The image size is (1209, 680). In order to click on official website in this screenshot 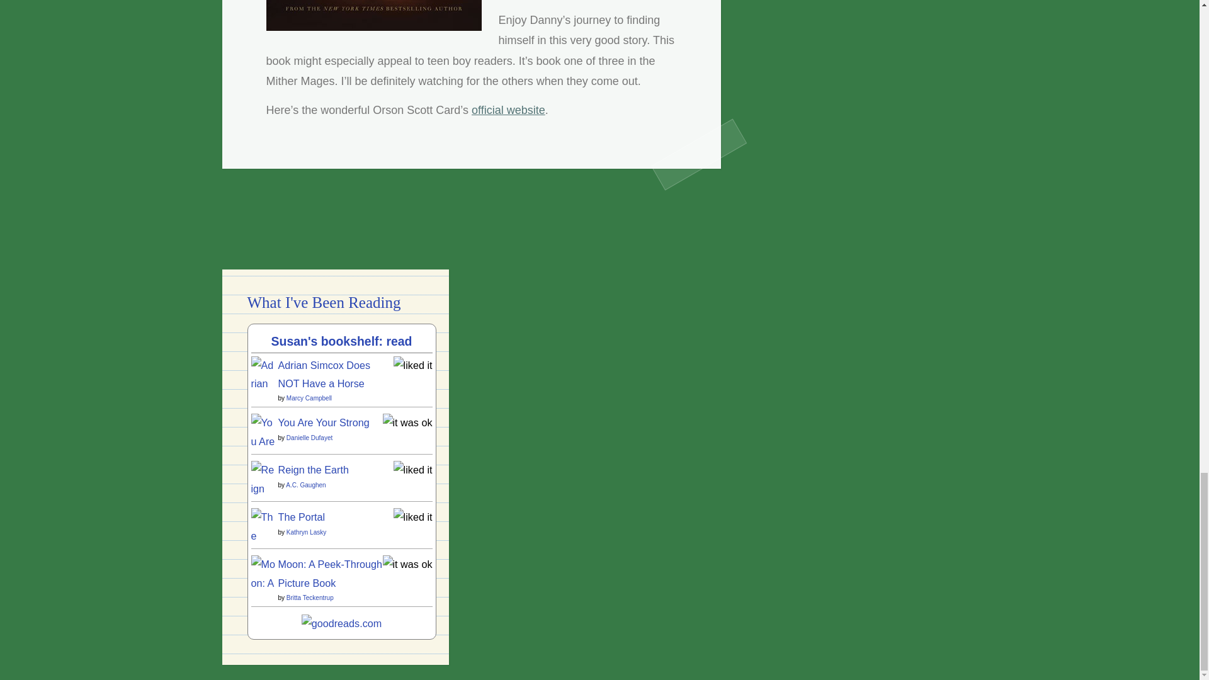, I will do `click(508, 110)`.